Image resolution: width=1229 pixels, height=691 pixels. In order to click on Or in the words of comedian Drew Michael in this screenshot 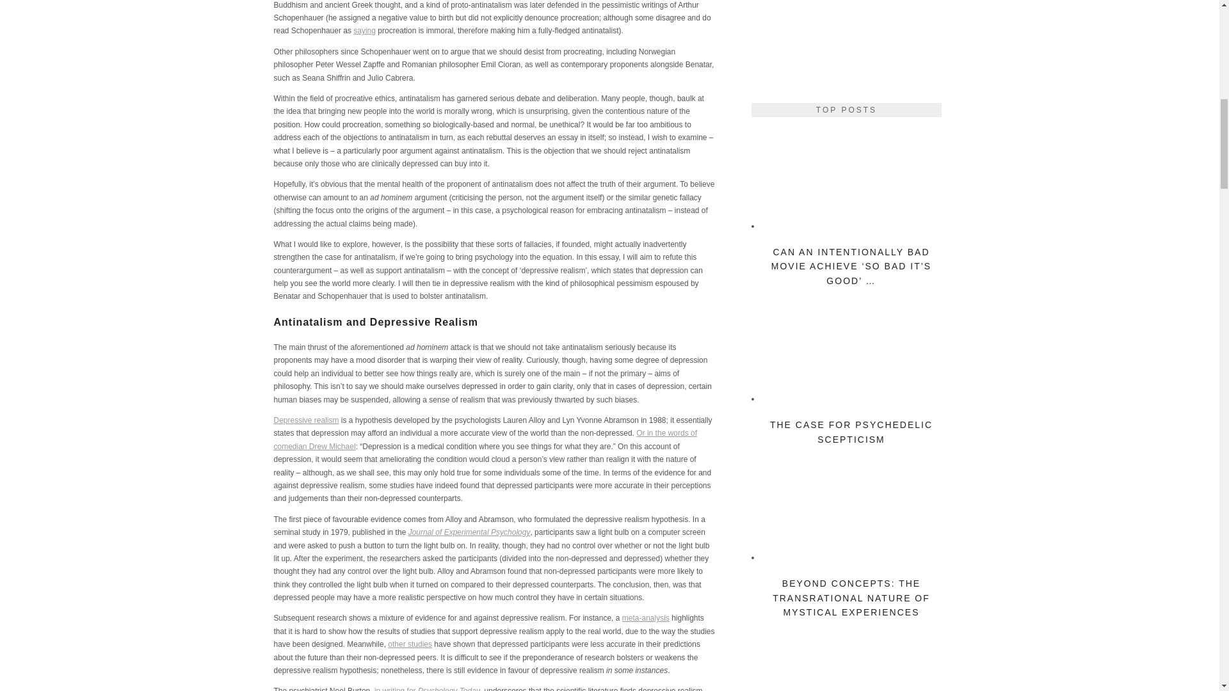, I will do `click(486, 439)`.